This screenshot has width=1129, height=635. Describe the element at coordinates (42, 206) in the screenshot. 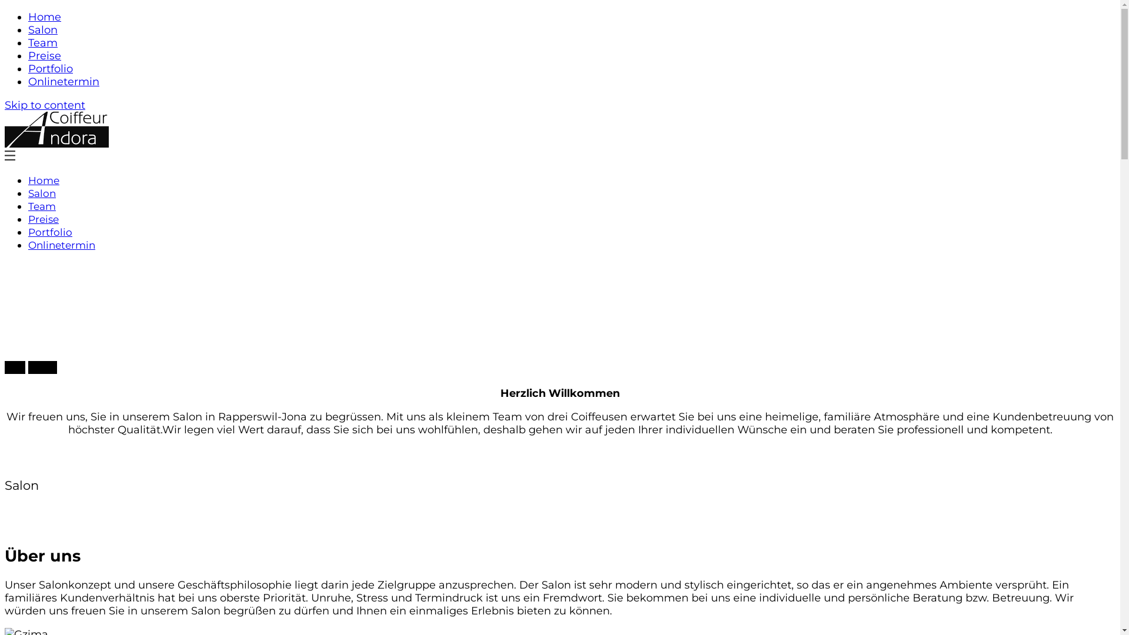

I see `Team` at that location.